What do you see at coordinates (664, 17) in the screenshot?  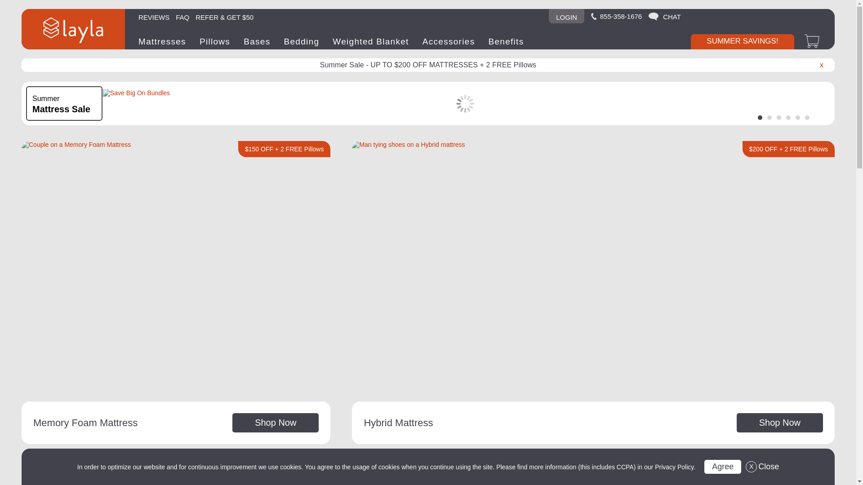 I see `CHAT` at bounding box center [664, 17].